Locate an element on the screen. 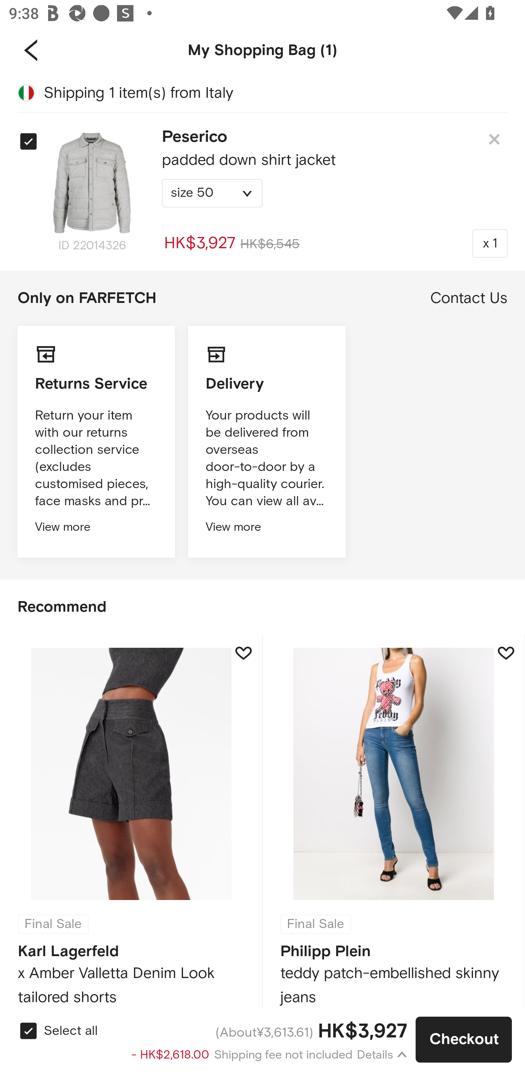 This screenshot has height=1079, width=525. Contact Us is located at coordinates (469, 298).